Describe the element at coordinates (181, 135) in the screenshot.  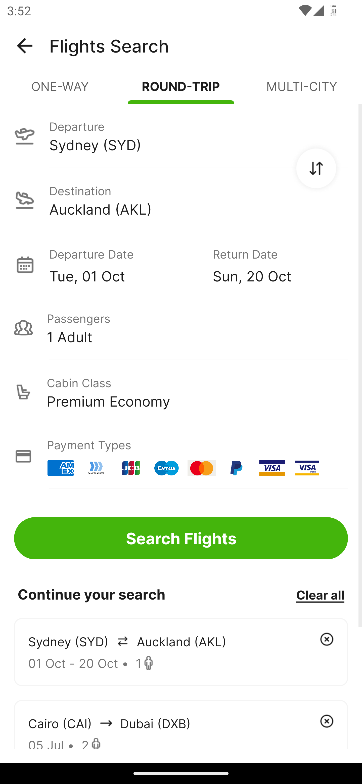
I see `Departure Sydney (SYD)` at that location.